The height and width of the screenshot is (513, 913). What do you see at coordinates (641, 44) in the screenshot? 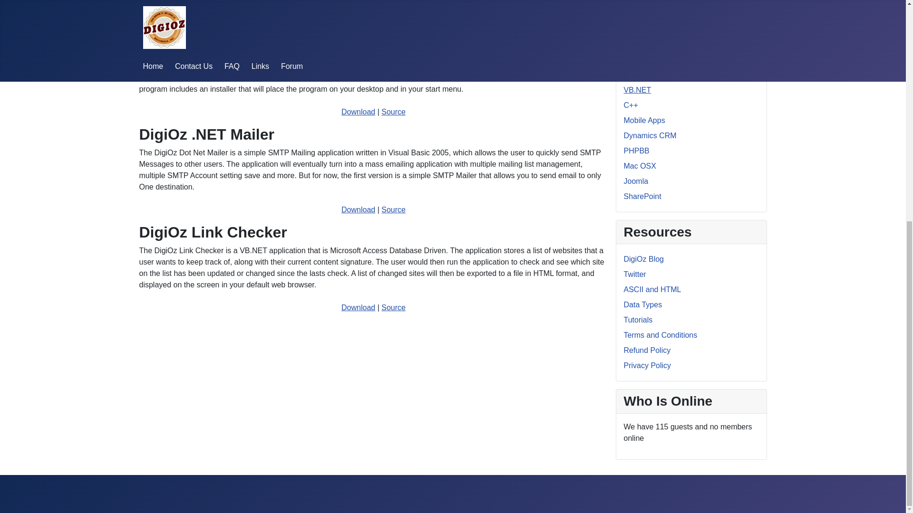
I see `JavaScript` at bounding box center [641, 44].